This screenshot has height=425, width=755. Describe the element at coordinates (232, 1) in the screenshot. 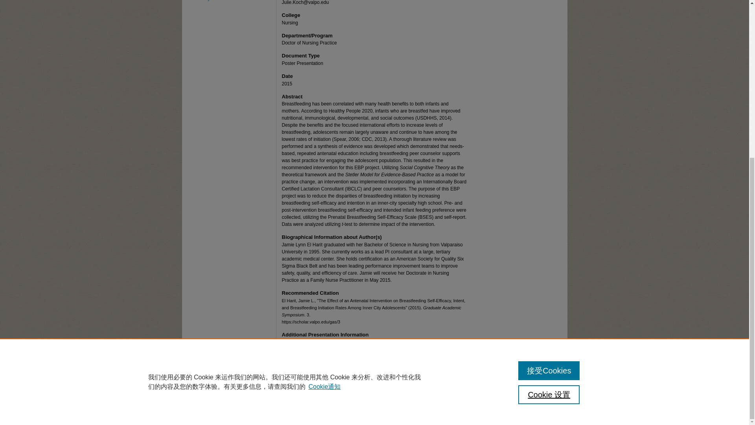

I see `University Archives` at that location.